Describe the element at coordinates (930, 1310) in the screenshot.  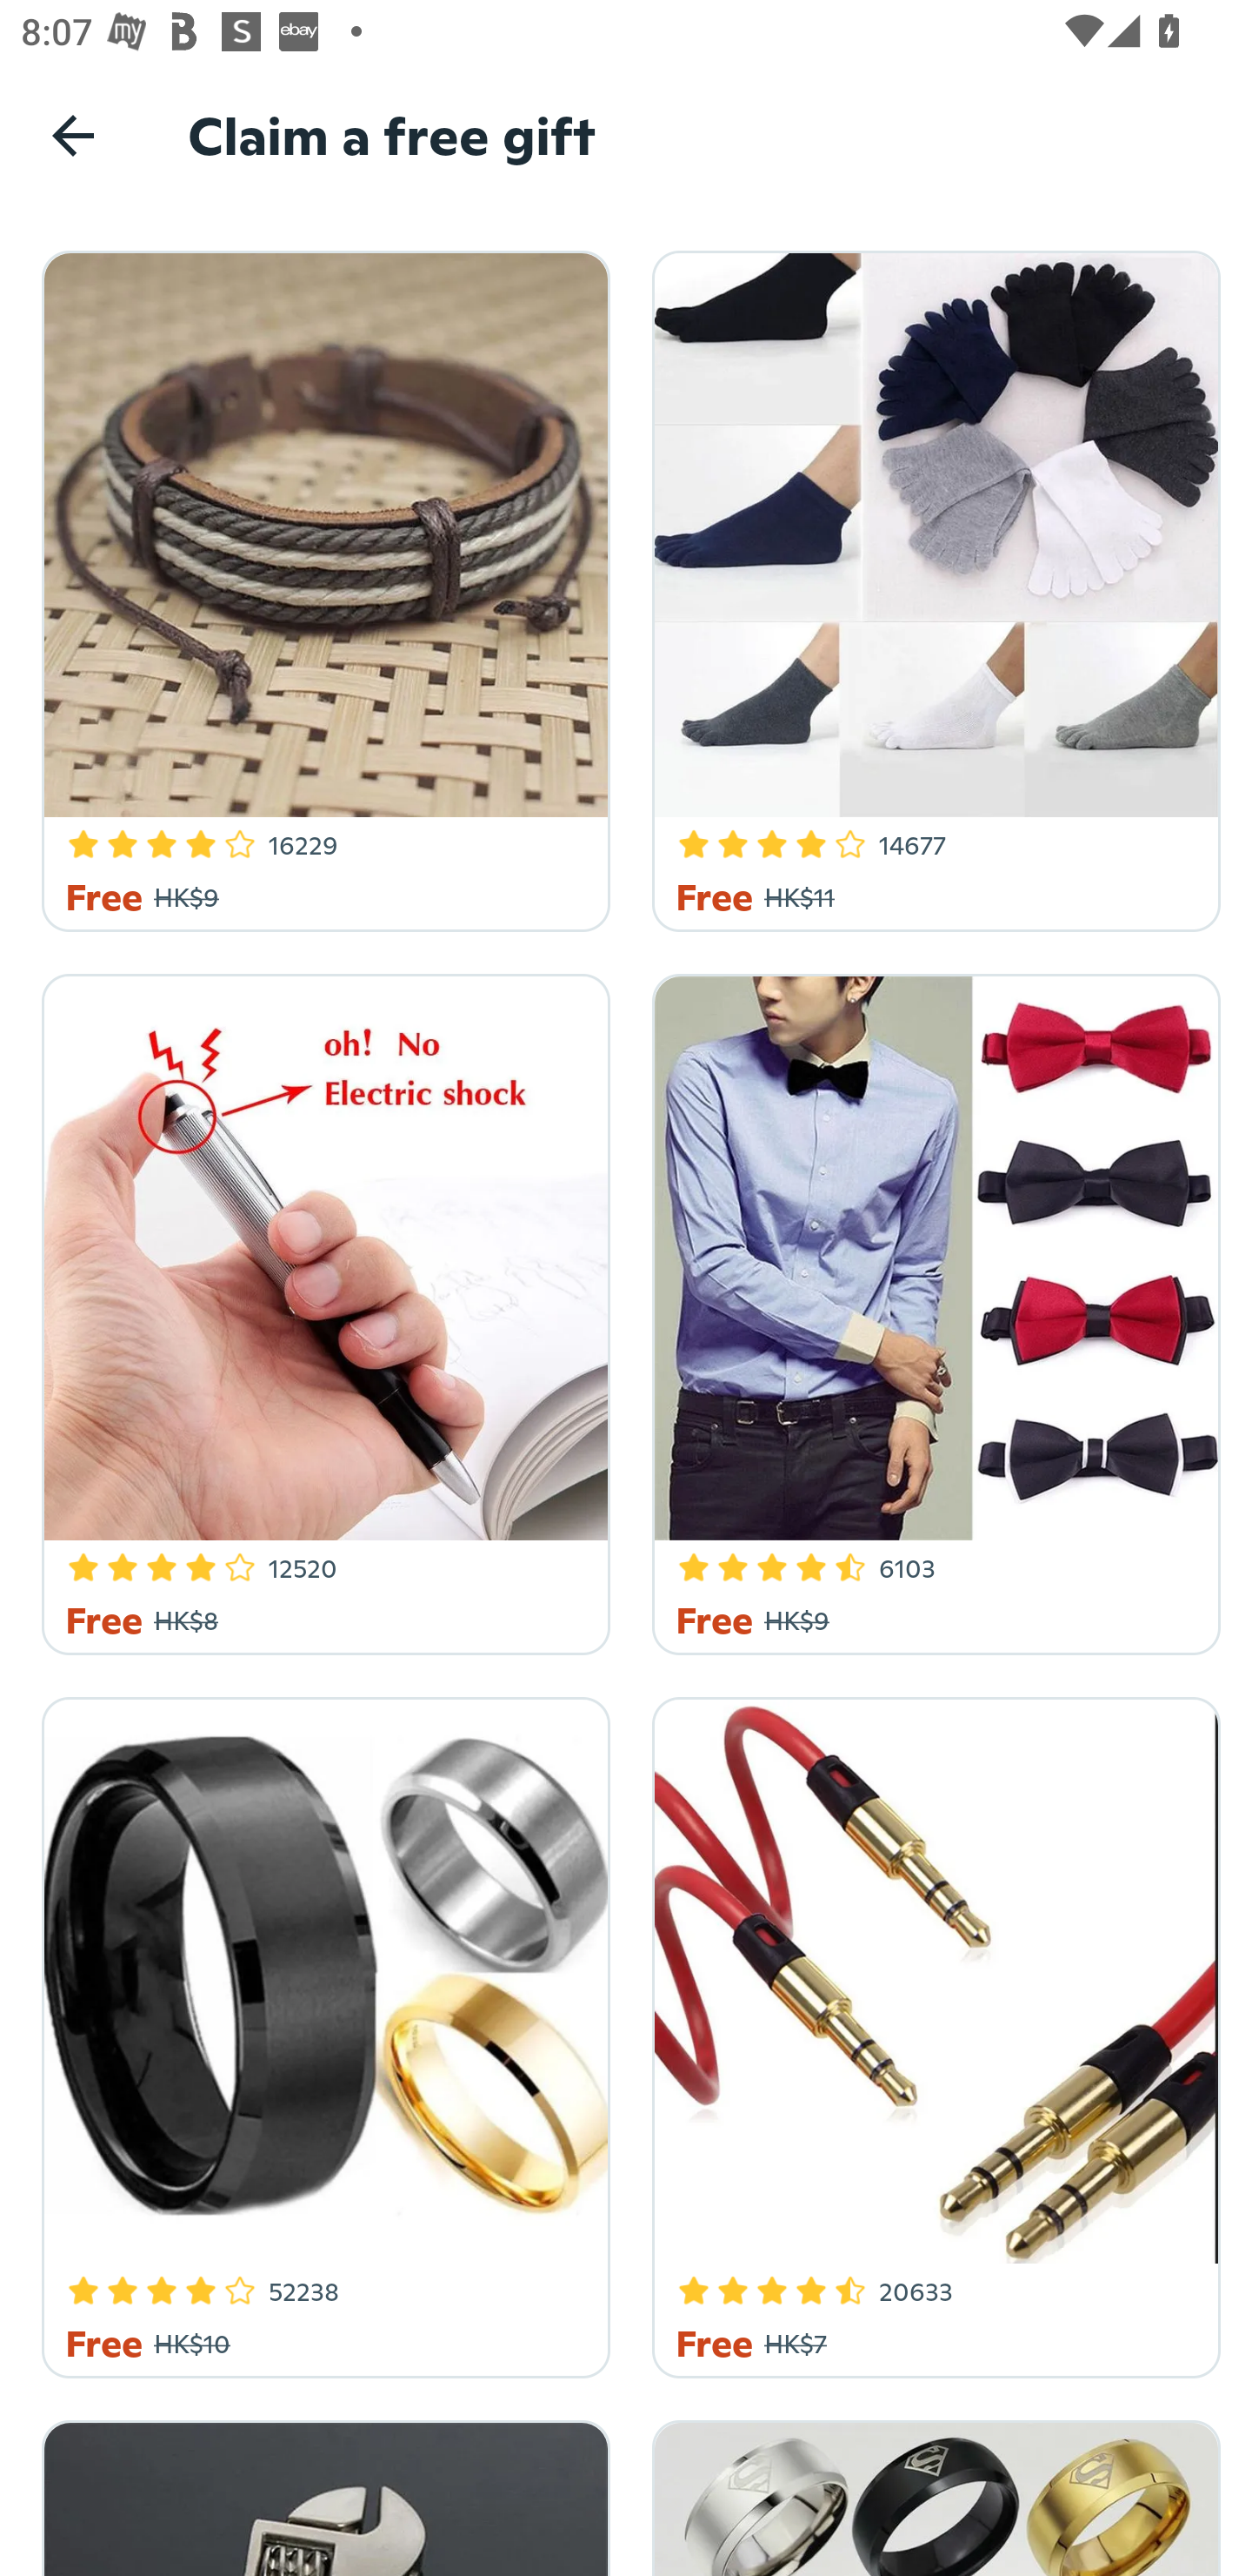
I see `4.4 Star Rating 6103 Free HK$9` at that location.